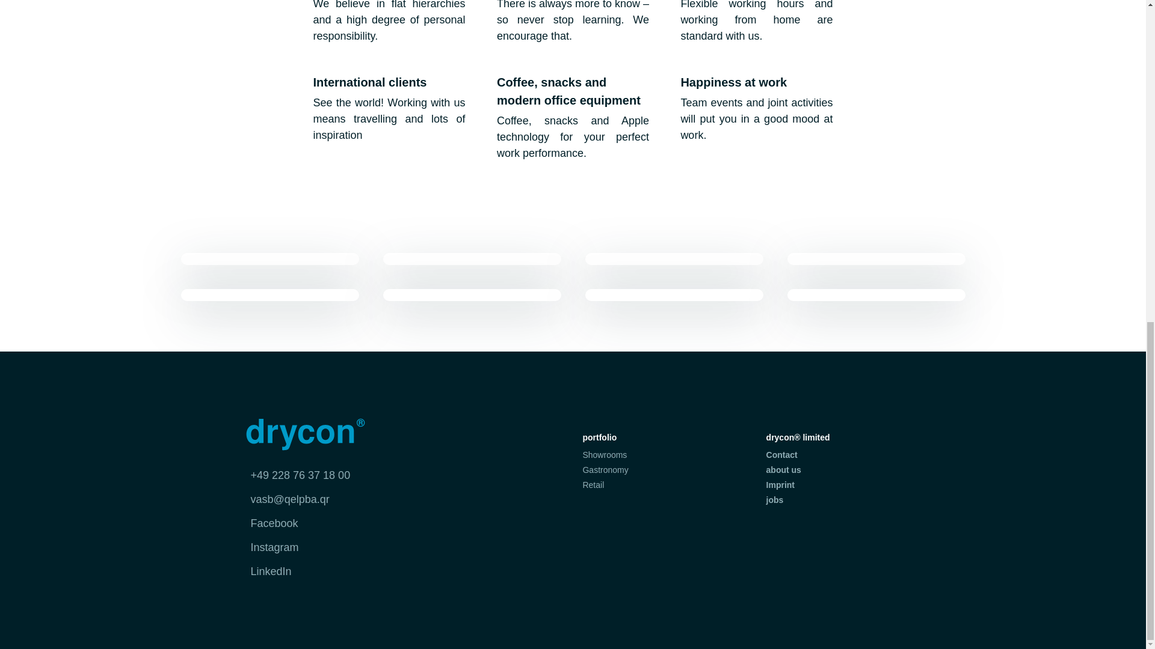 This screenshot has width=1155, height=649. What do you see at coordinates (605, 470) in the screenshot?
I see `Gastronomy` at bounding box center [605, 470].